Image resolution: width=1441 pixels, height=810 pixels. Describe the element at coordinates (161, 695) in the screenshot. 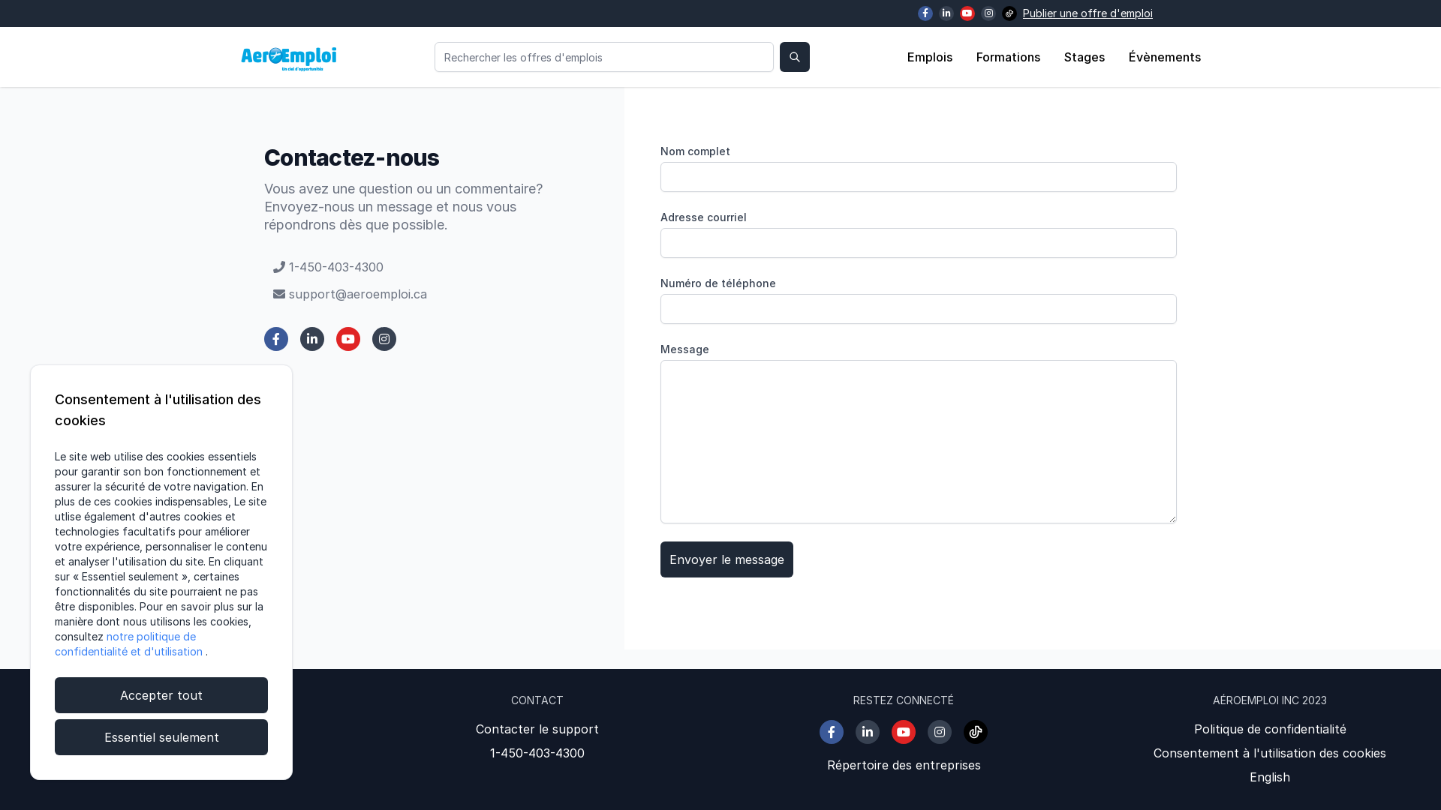

I see `Accepter tout` at that location.